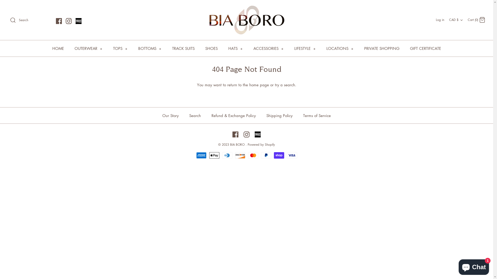 The image size is (497, 279). What do you see at coordinates (317, 116) in the screenshot?
I see `Terms of Service` at bounding box center [317, 116].